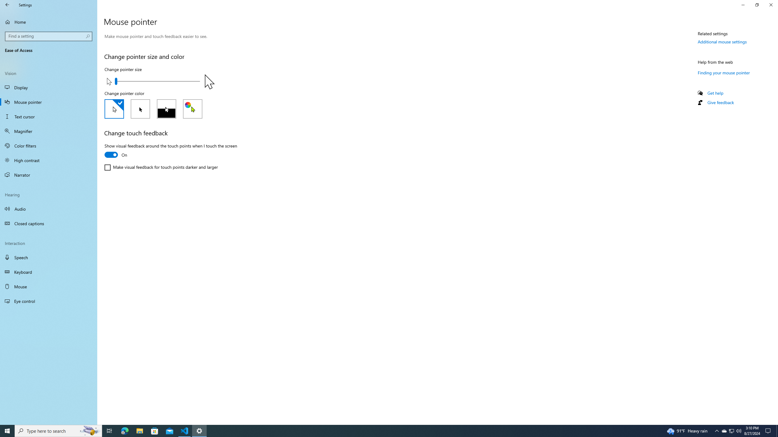 This screenshot has width=778, height=437. Describe the element at coordinates (720, 103) in the screenshot. I see `Give feedback` at that location.